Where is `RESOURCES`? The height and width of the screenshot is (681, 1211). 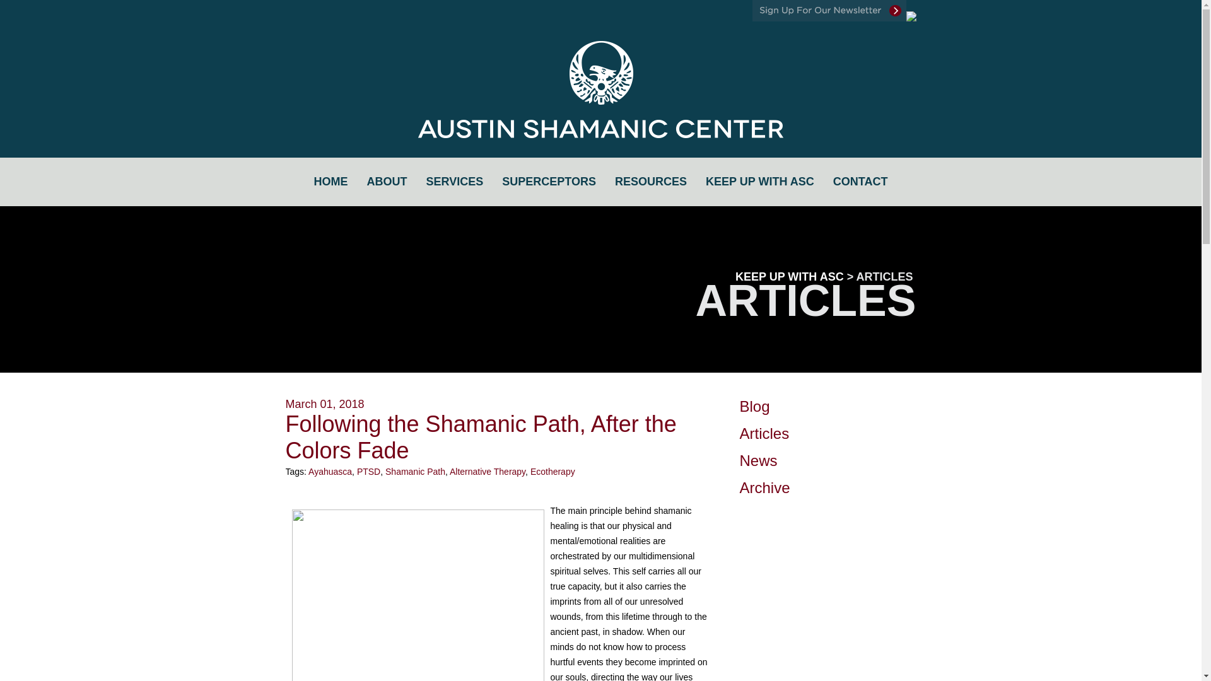 RESOURCES is located at coordinates (651, 182).